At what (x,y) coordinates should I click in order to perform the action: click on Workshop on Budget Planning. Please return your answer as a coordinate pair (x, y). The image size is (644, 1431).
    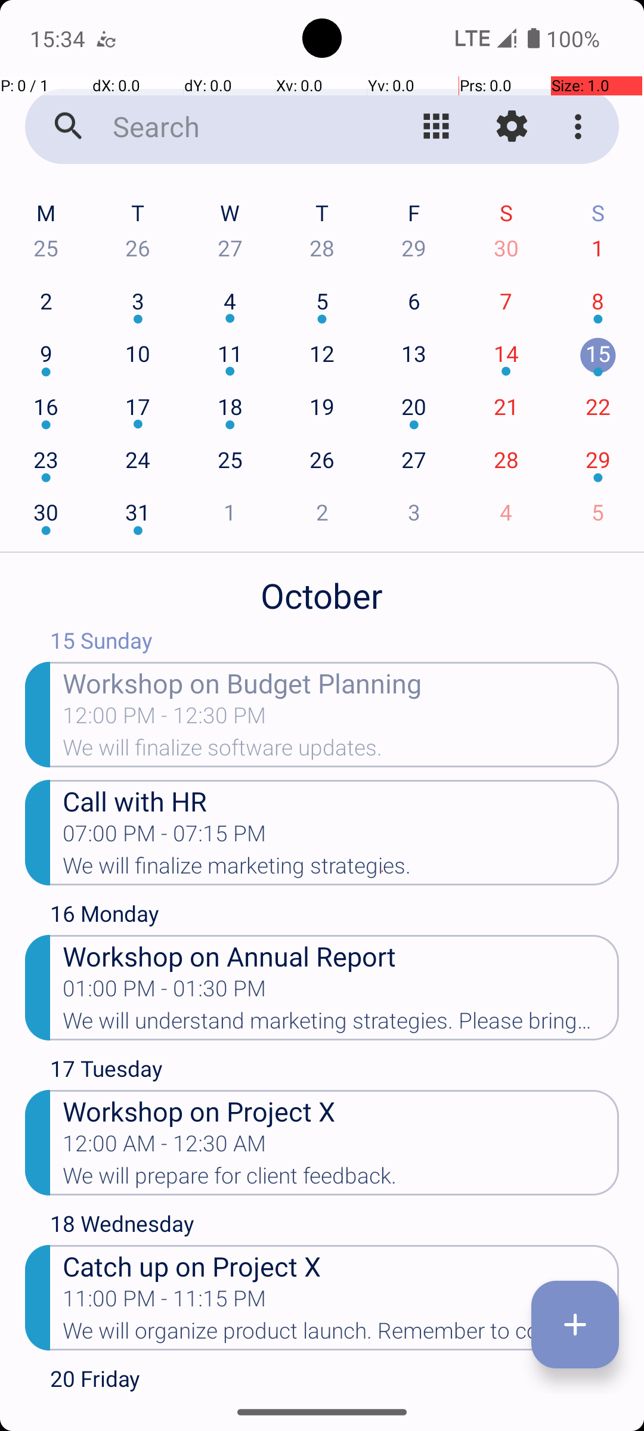
    Looking at the image, I should click on (341, 682).